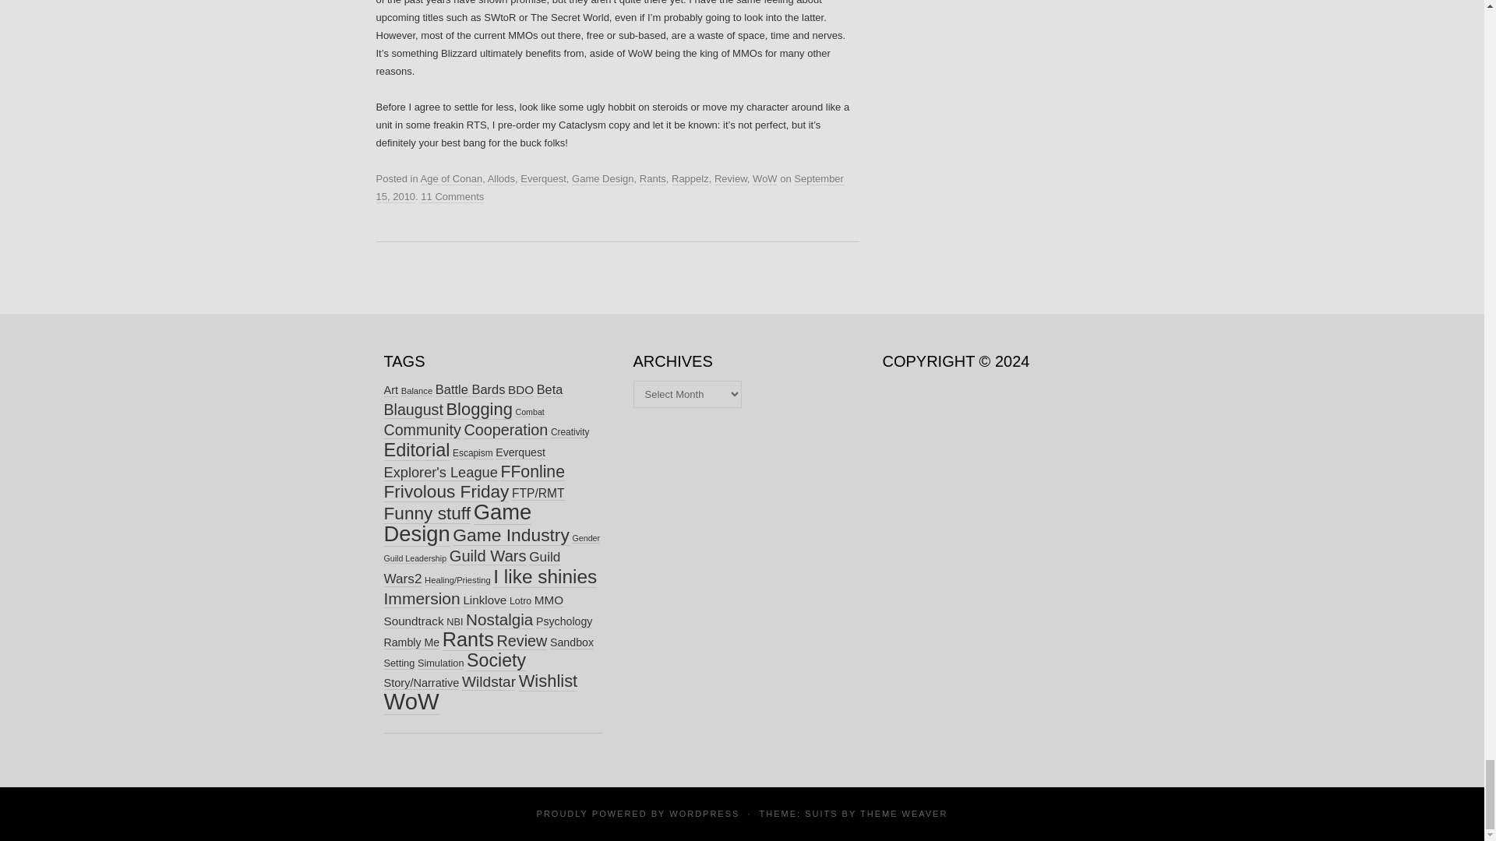  I want to click on Semantic Personal Publishing Platform, so click(704, 813).